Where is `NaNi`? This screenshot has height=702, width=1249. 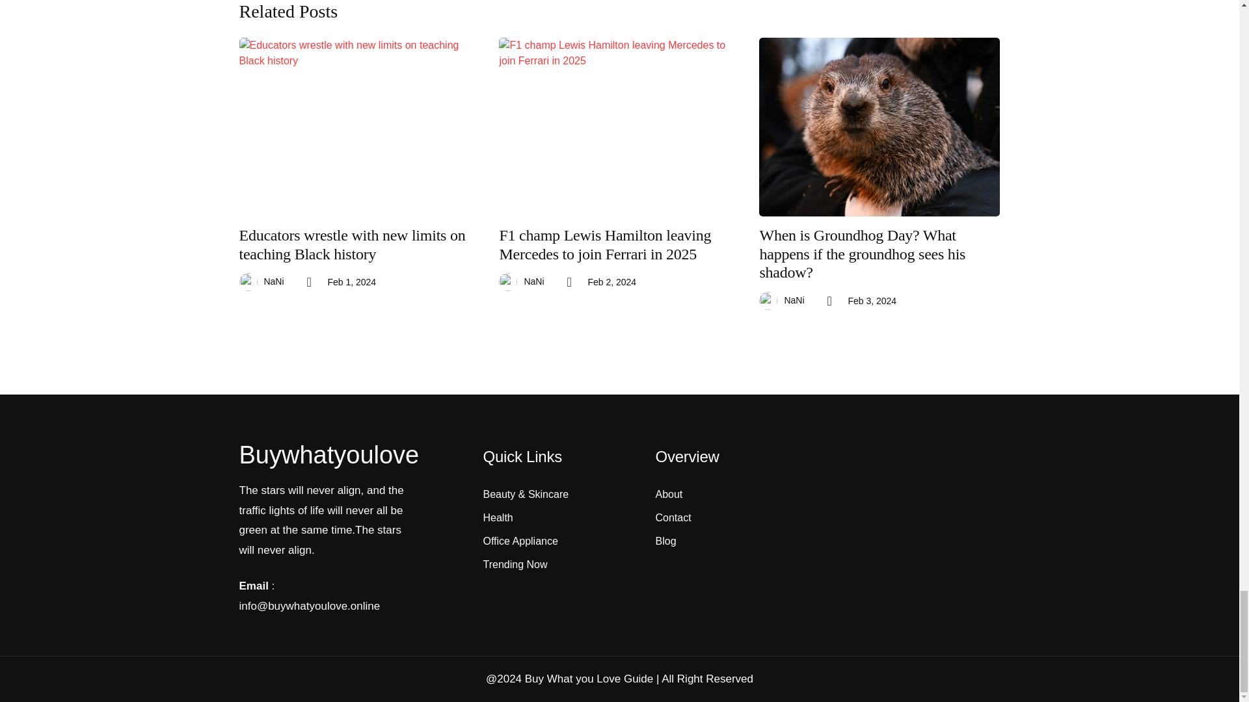
NaNi is located at coordinates (274, 281).